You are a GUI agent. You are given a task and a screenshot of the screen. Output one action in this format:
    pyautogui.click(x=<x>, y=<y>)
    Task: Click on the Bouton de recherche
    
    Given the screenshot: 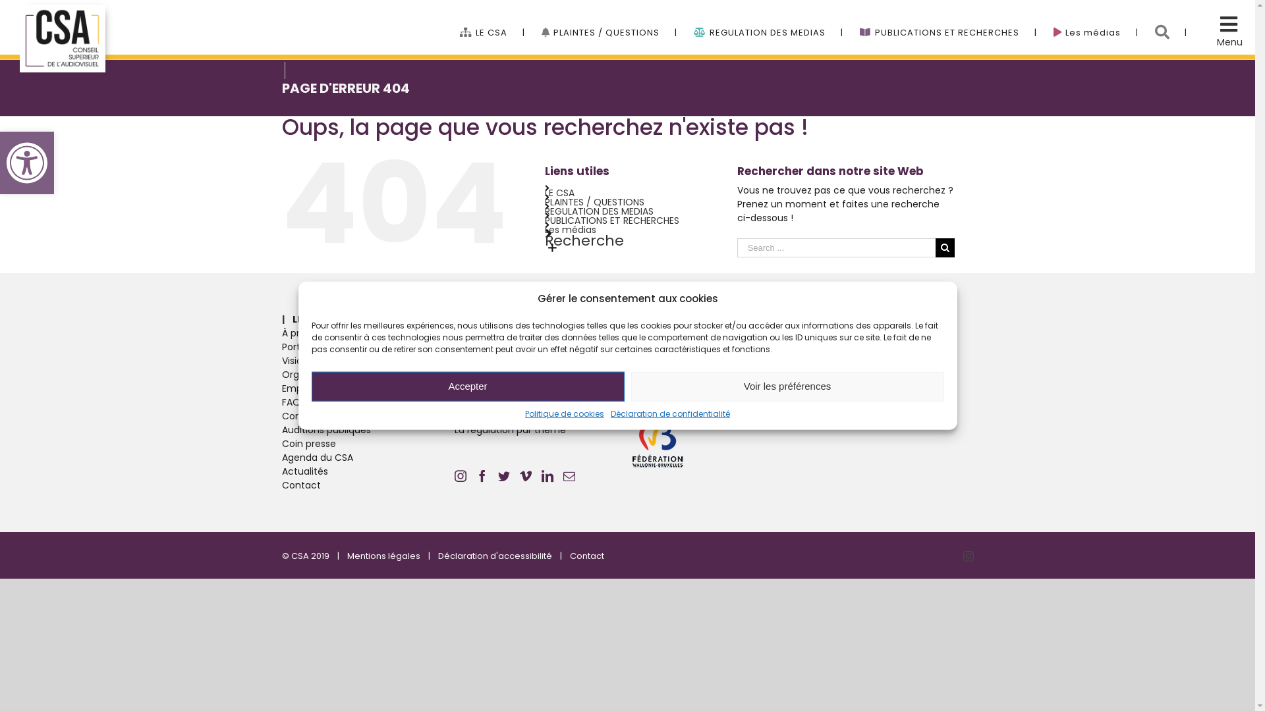 What is the action you would take?
    pyautogui.click(x=1171, y=20)
    